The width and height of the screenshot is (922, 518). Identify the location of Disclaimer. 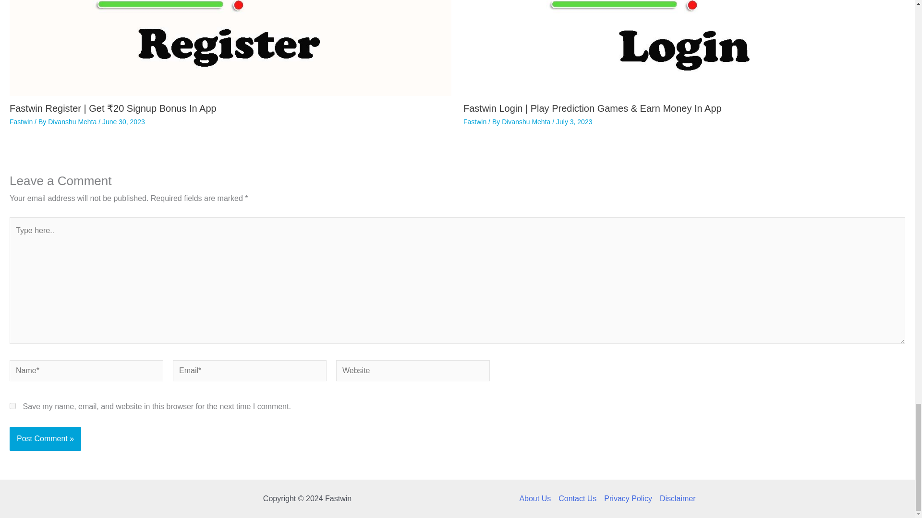
(676, 499).